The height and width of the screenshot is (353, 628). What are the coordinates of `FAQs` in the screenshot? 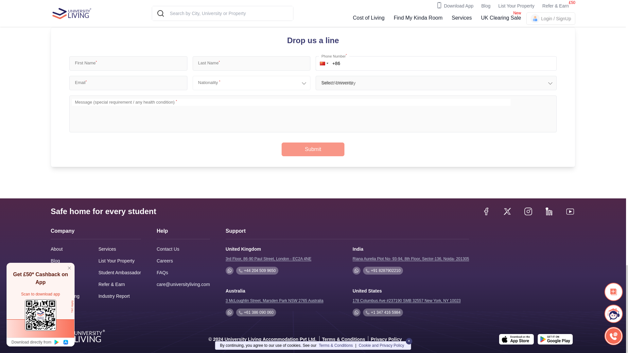 It's located at (162, 273).